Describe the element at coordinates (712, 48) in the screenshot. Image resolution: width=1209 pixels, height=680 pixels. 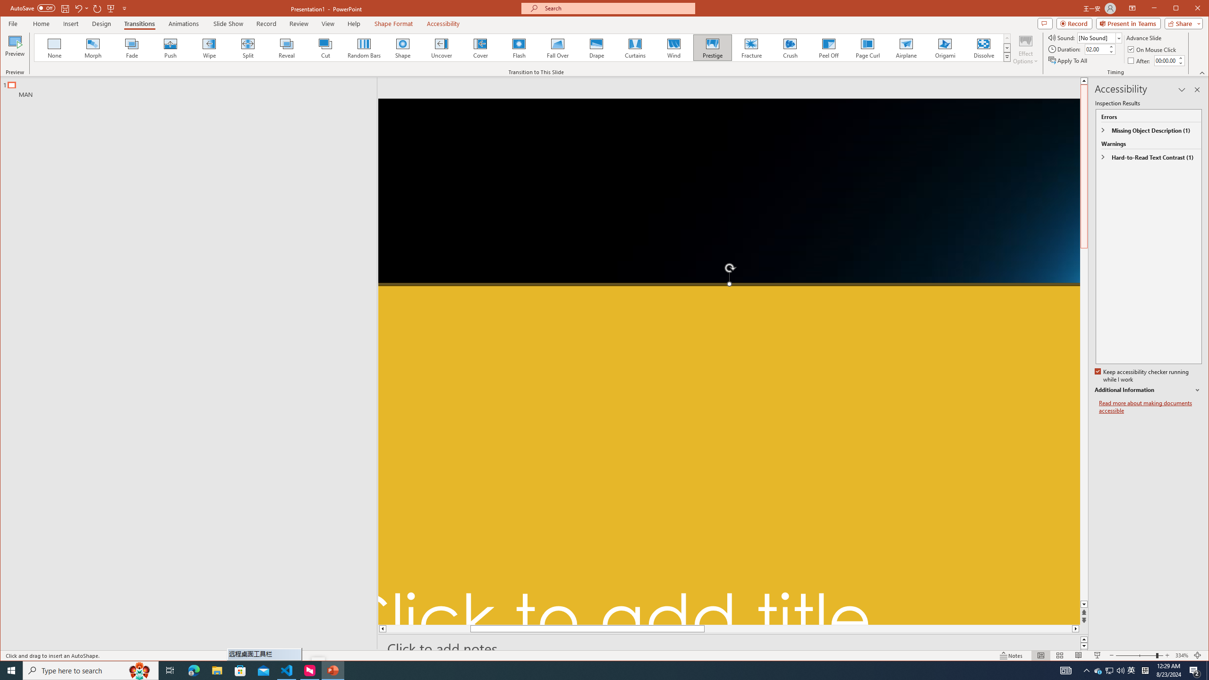
I see `Prestige` at that location.